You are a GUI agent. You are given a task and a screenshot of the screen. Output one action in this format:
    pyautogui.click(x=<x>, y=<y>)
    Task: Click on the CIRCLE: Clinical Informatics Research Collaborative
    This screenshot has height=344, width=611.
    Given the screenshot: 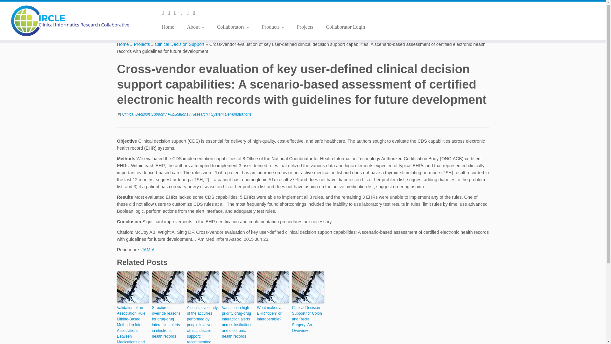 What is the action you would take?
    pyautogui.click(x=123, y=44)
    